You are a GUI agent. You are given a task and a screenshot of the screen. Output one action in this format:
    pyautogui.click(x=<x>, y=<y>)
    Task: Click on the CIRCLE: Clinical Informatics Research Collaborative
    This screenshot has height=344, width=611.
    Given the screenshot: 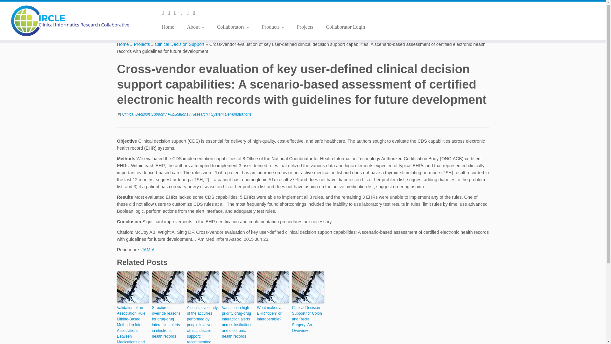 What is the action you would take?
    pyautogui.click(x=123, y=44)
    